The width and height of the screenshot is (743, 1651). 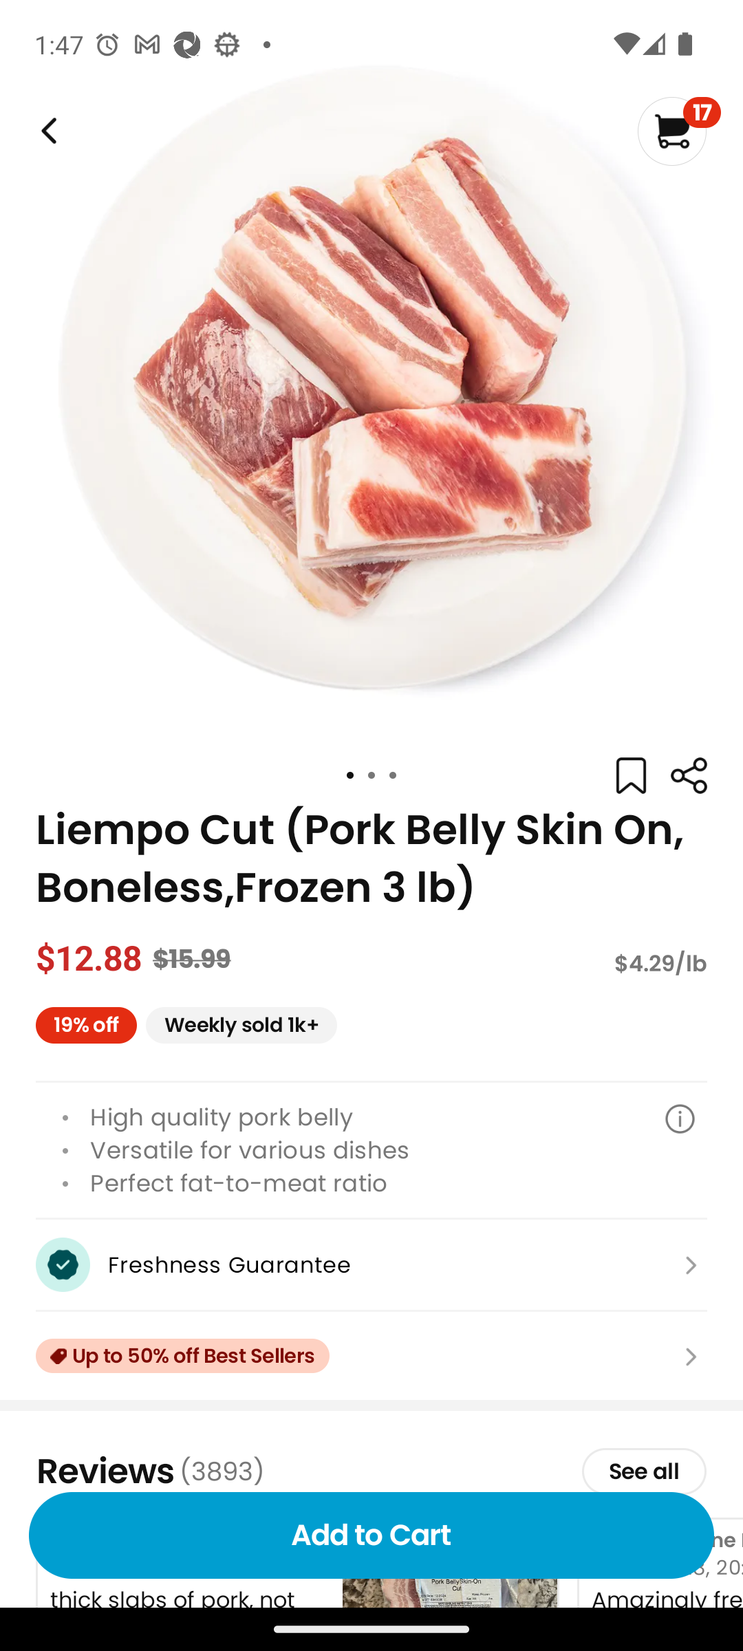 What do you see at coordinates (371, 1471) in the screenshot?
I see `Reviews (3893) See all` at bounding box center [371, 1471].